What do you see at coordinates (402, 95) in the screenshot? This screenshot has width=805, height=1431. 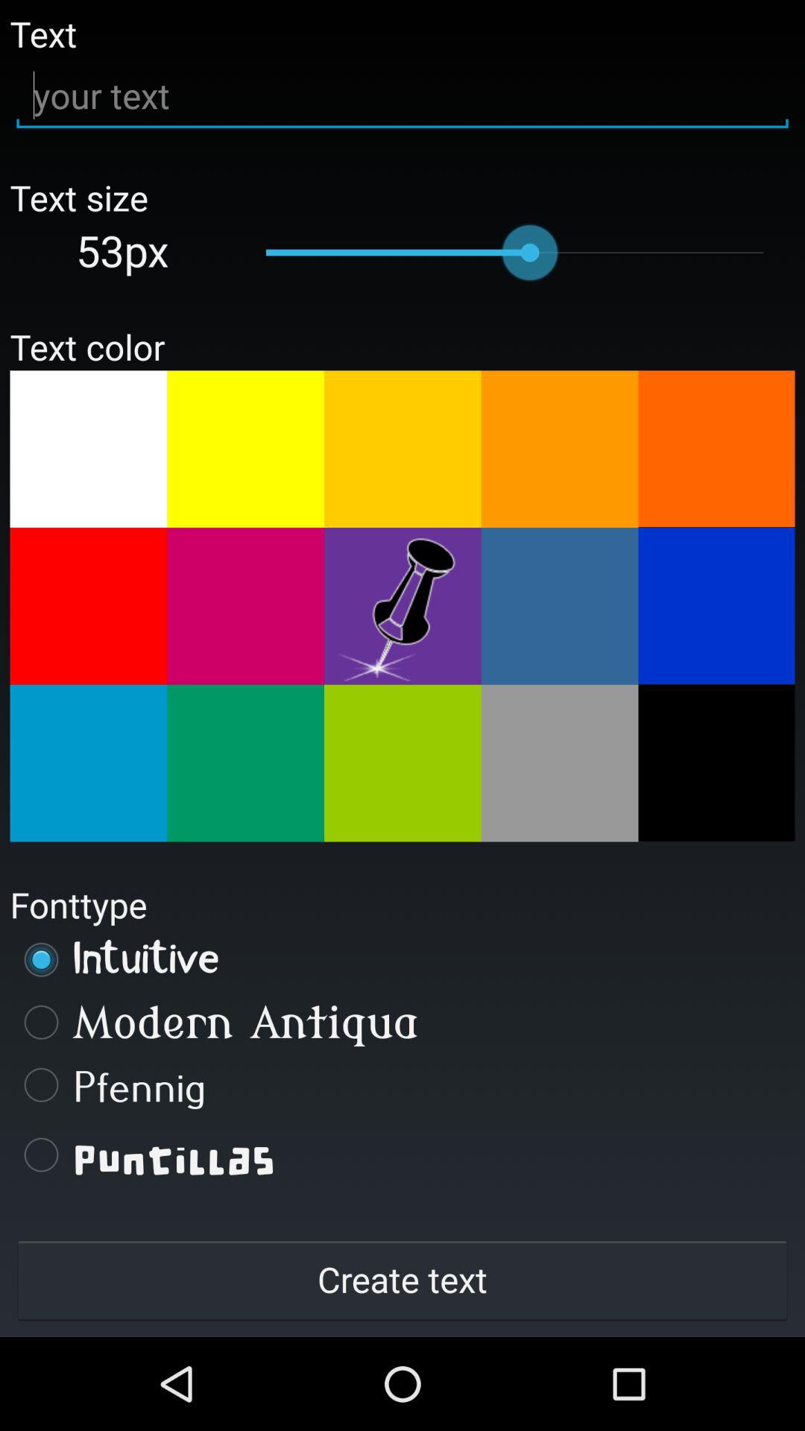 I see `enter your input text here` at bounding box center [402, 95].